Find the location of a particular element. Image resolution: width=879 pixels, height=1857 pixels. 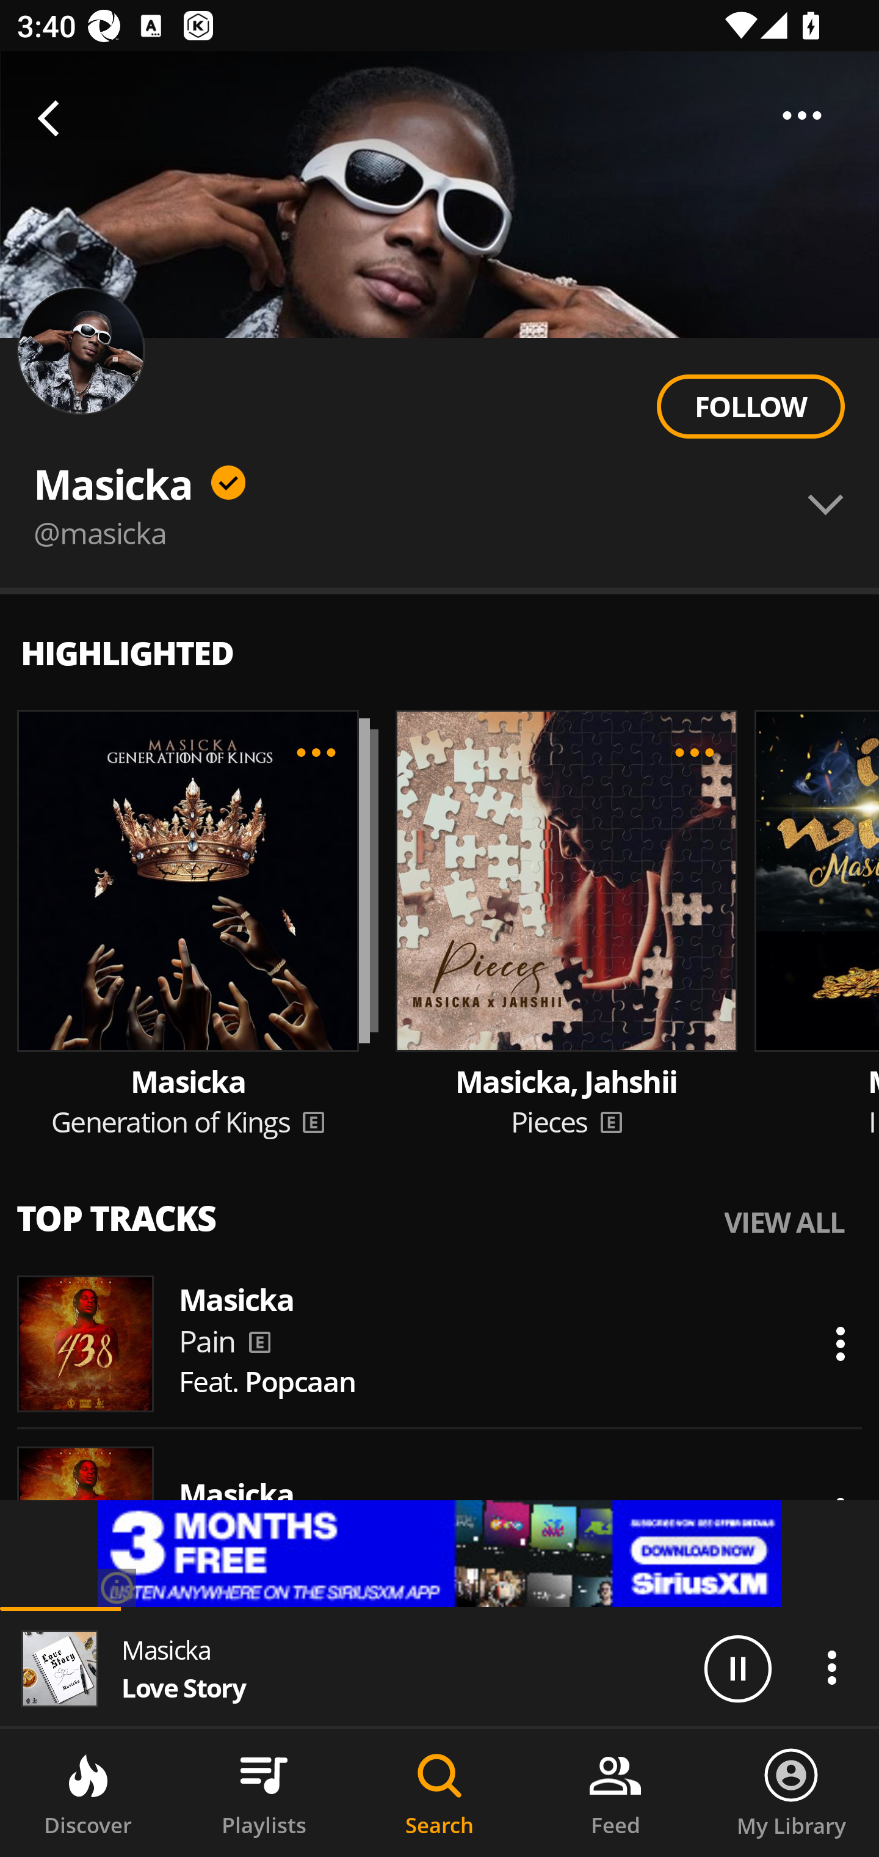

Search is located at coordinates (440, 1793).